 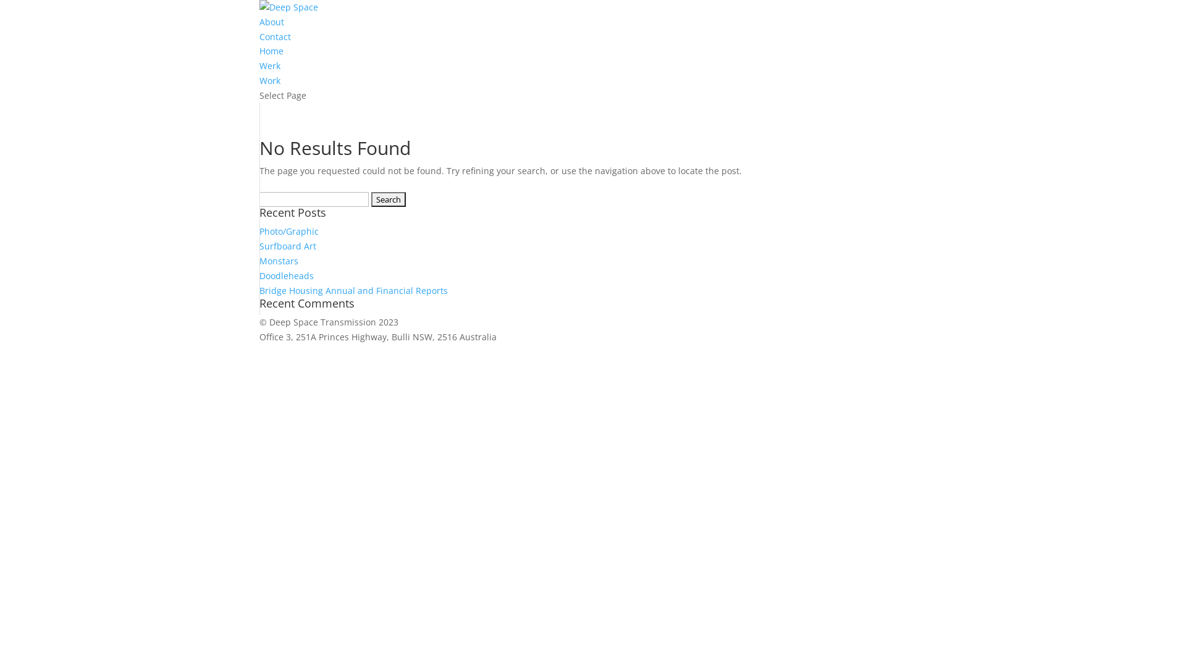 I want to click on About, so click(x=272, y=22).